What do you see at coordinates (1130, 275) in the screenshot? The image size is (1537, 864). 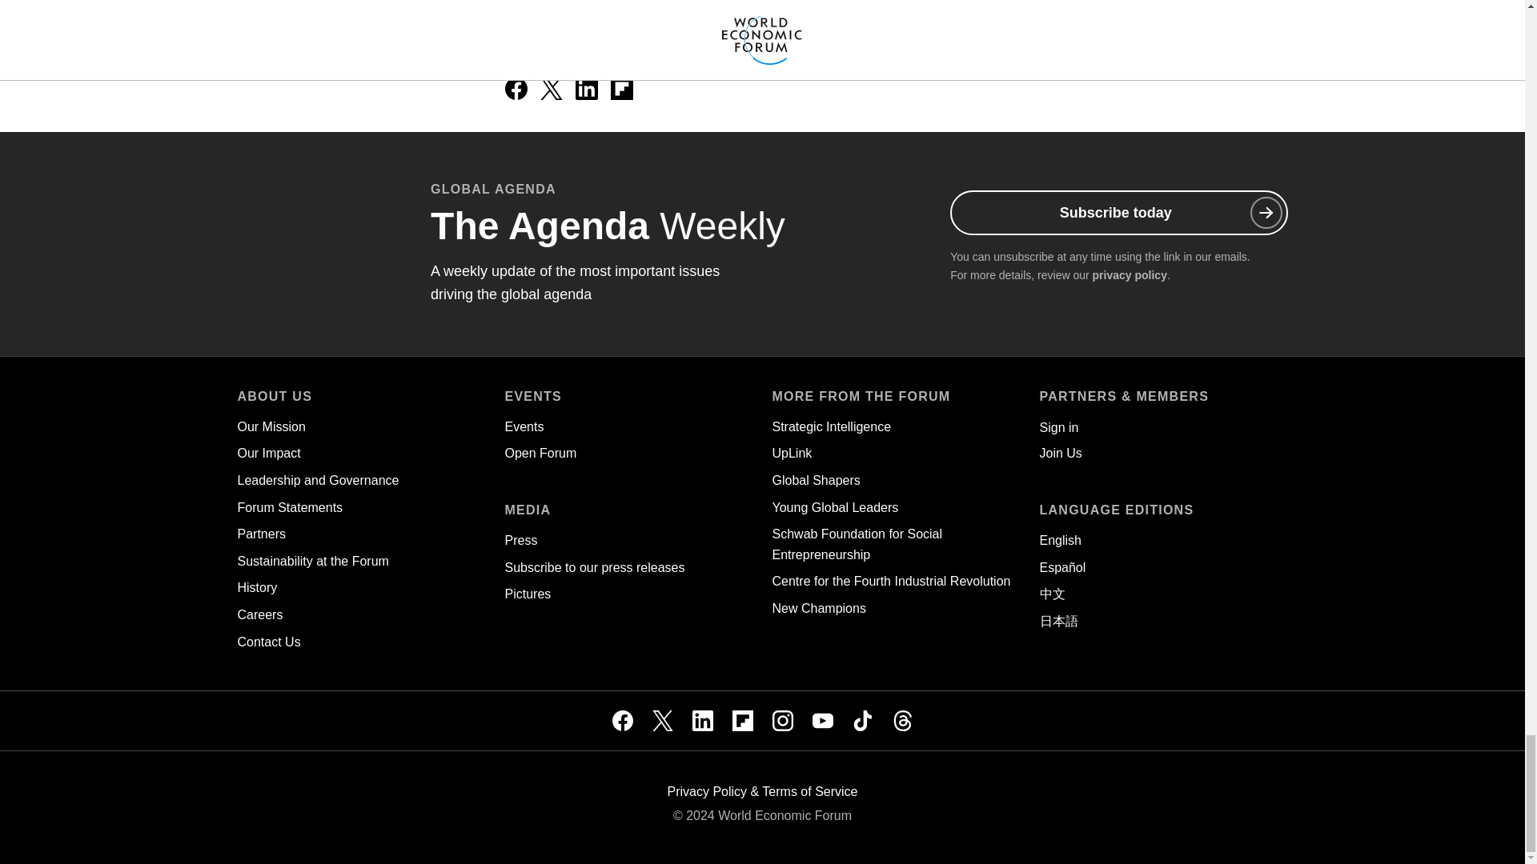 I see `privacy policy` at bounding box center [1130, 275].